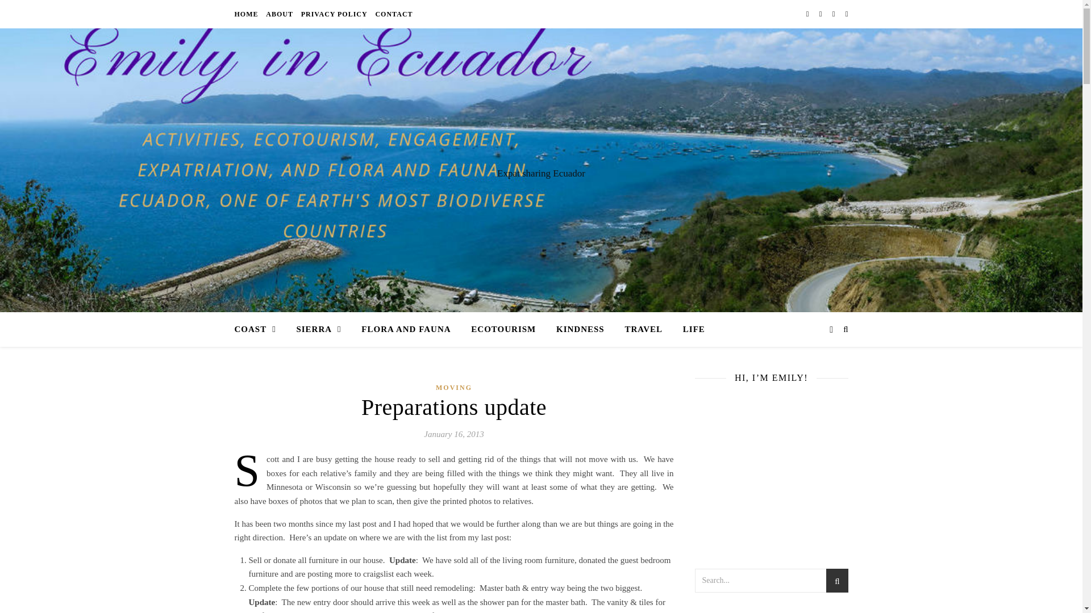 The height and width of the screenshot is (613, 1091). Describe the element at coordinates (247, 14) in the screenshot. I see `HOME` at that location.